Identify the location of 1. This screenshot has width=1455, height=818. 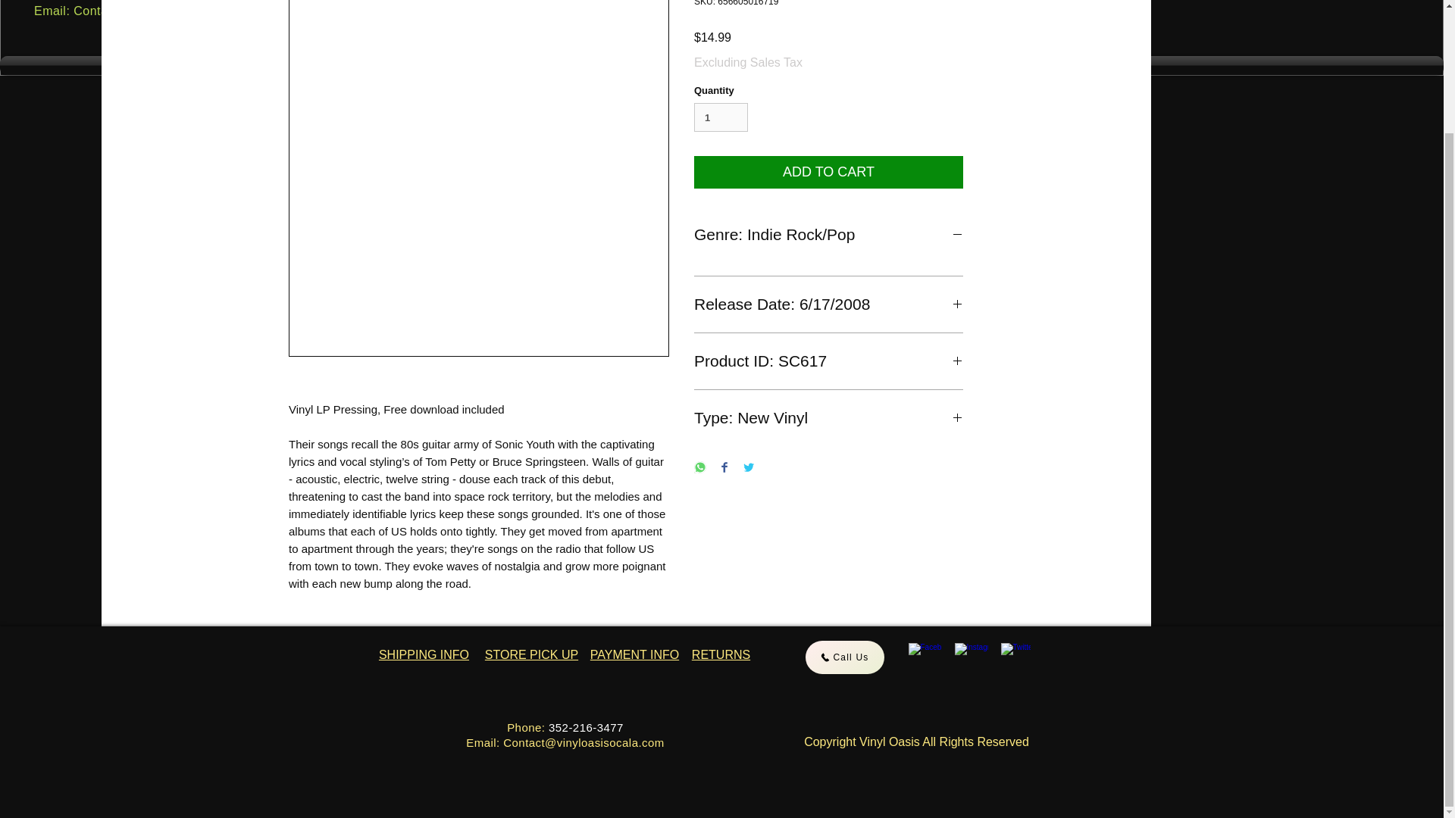
(720, 117).